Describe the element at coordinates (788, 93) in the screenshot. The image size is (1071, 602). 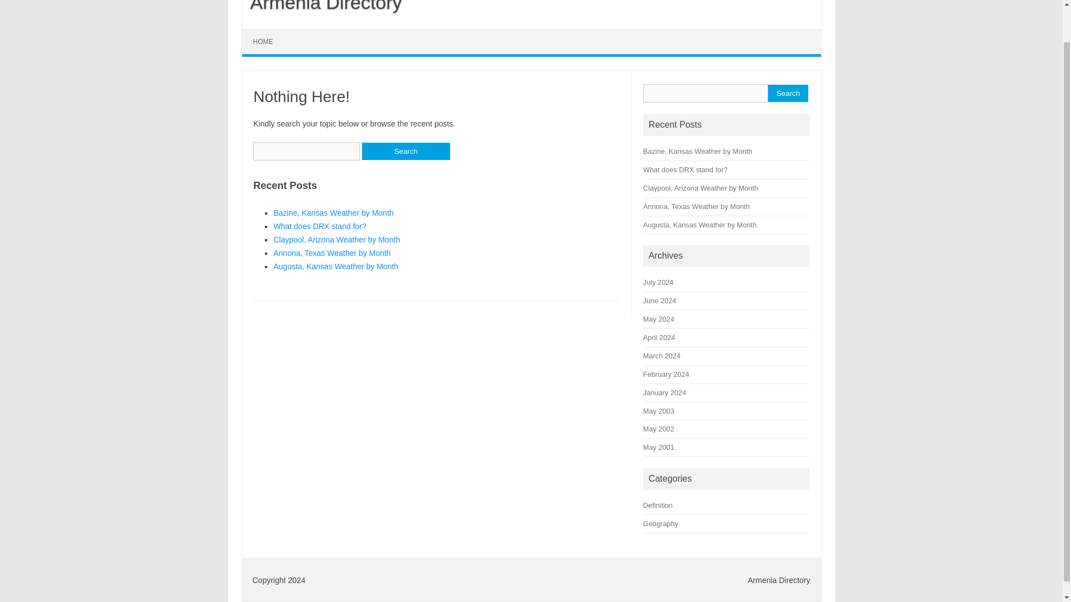
I see `Search` at that location.